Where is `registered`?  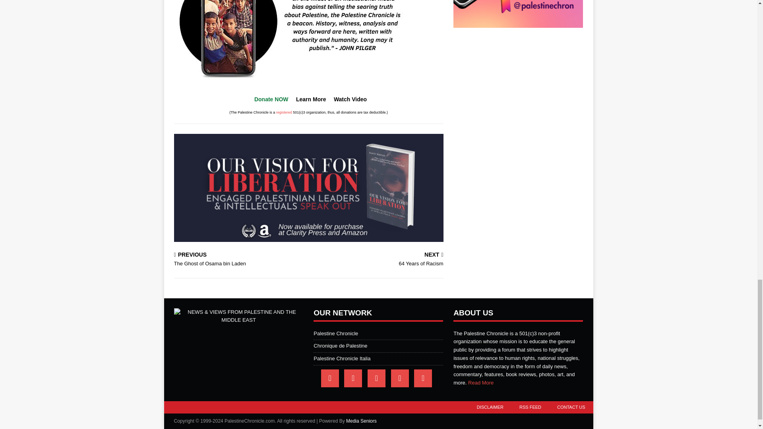 registered is located at coordinates (240, 260).